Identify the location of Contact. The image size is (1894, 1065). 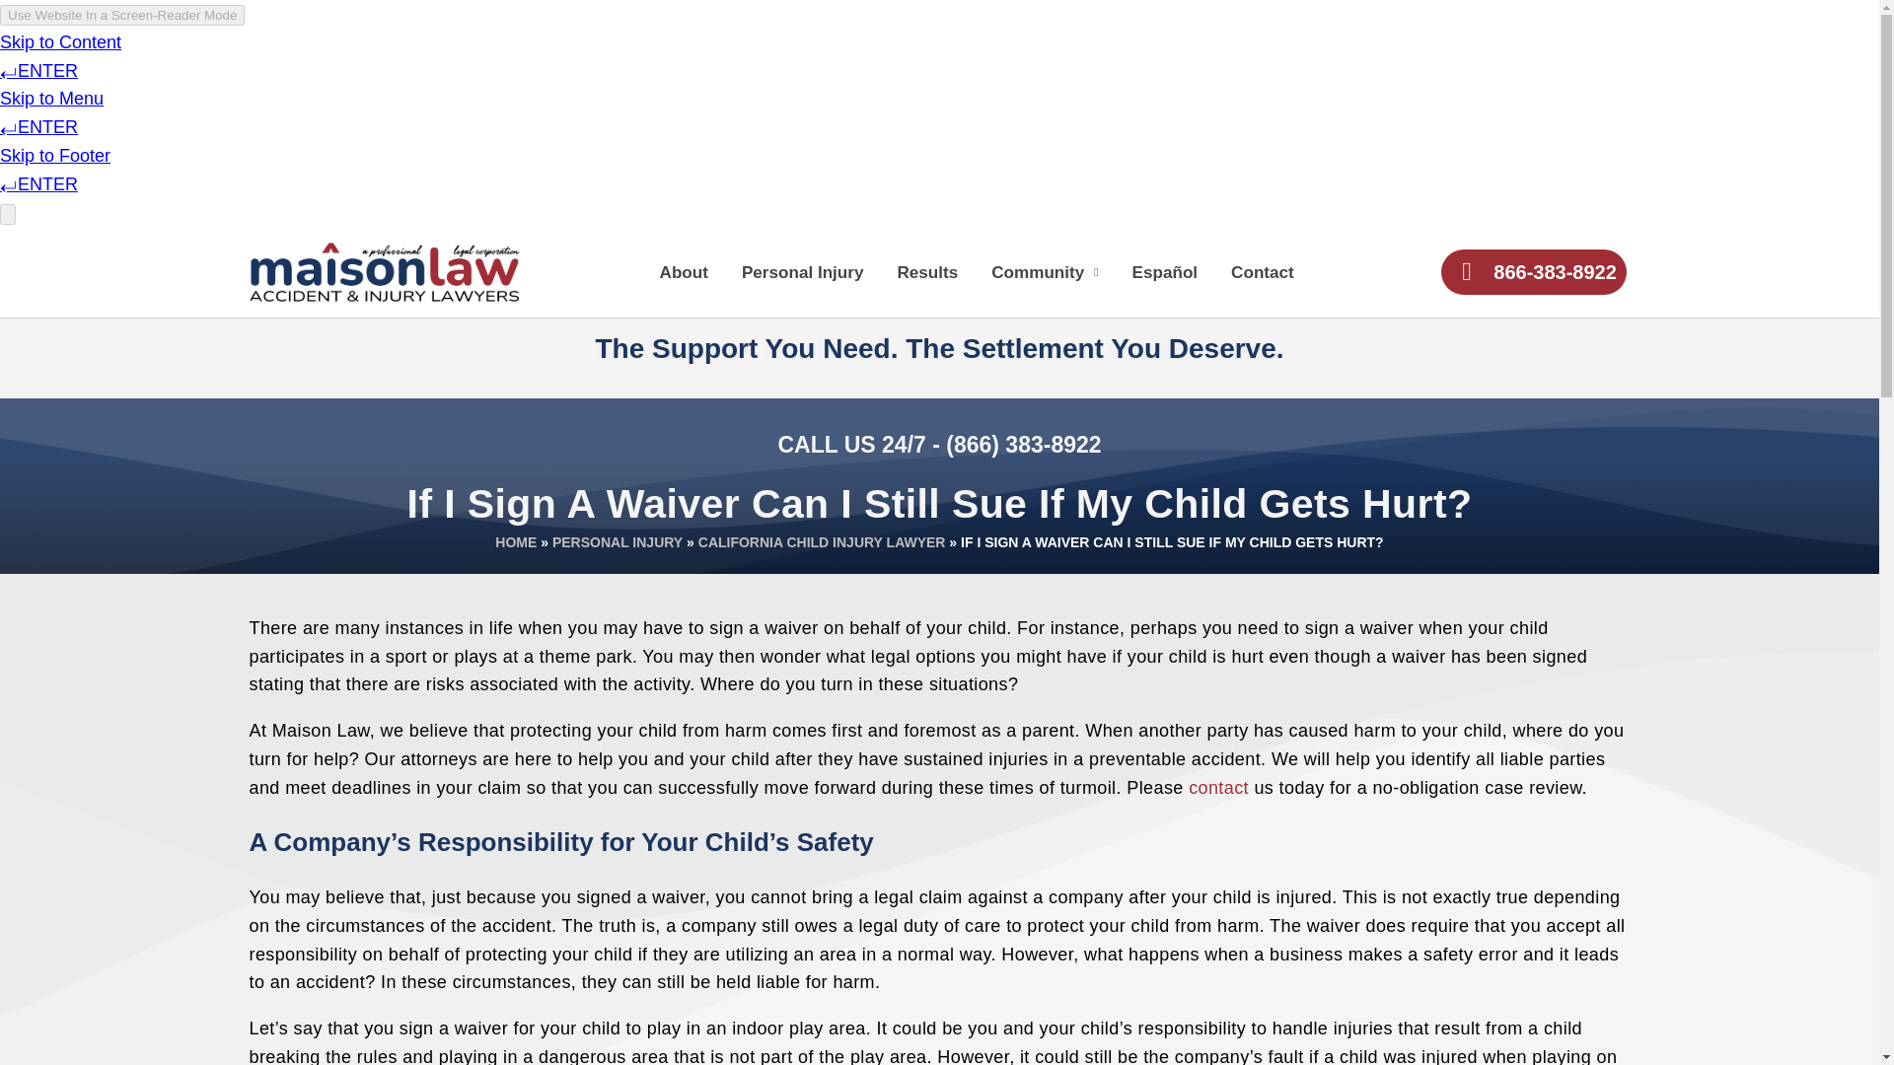
(1263, 272).